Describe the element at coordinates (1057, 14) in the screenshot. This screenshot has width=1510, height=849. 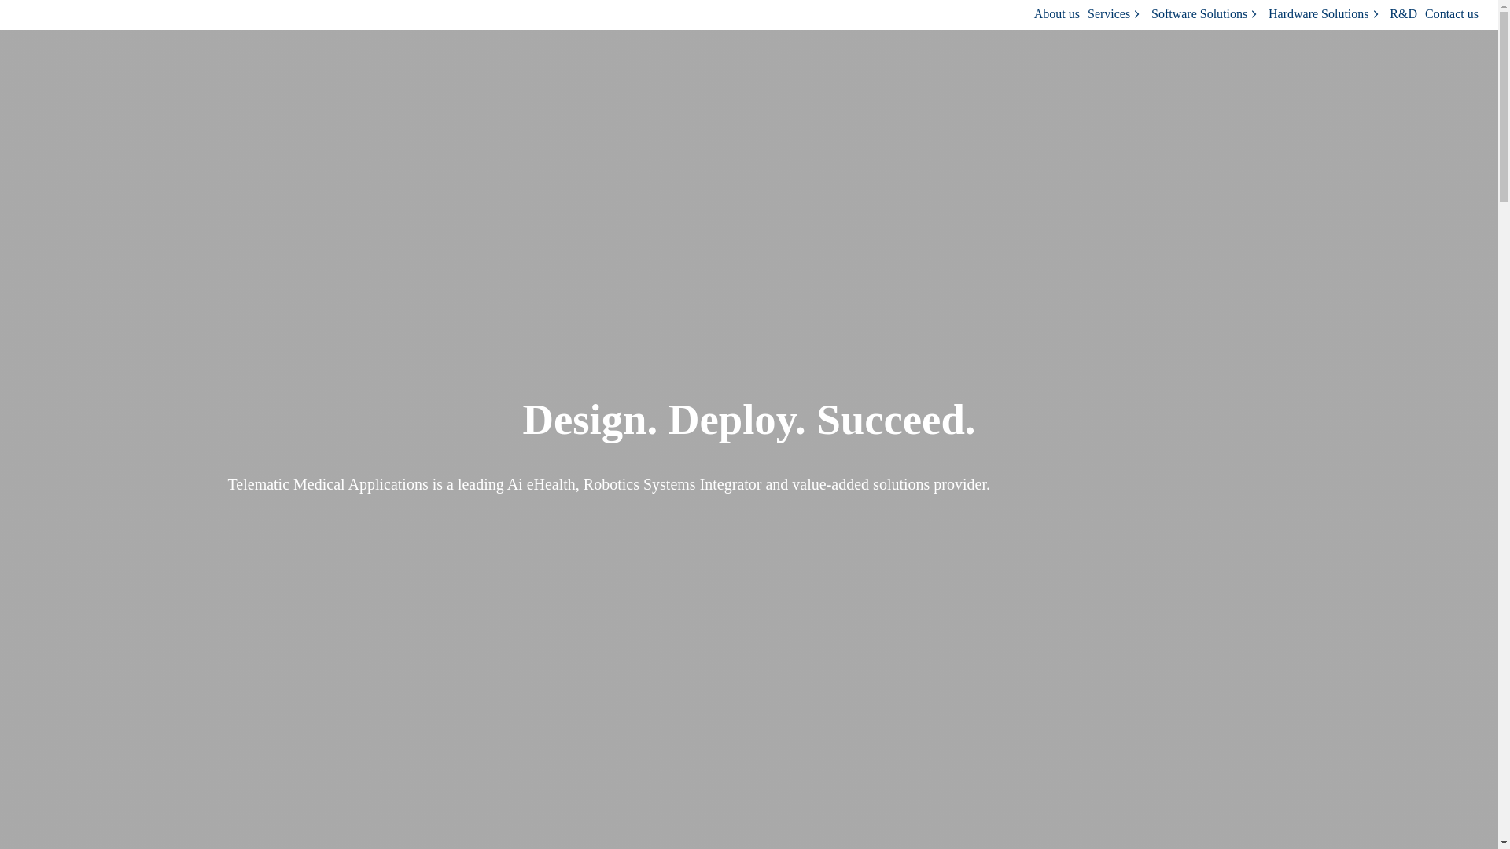
I see `About us` at that location.